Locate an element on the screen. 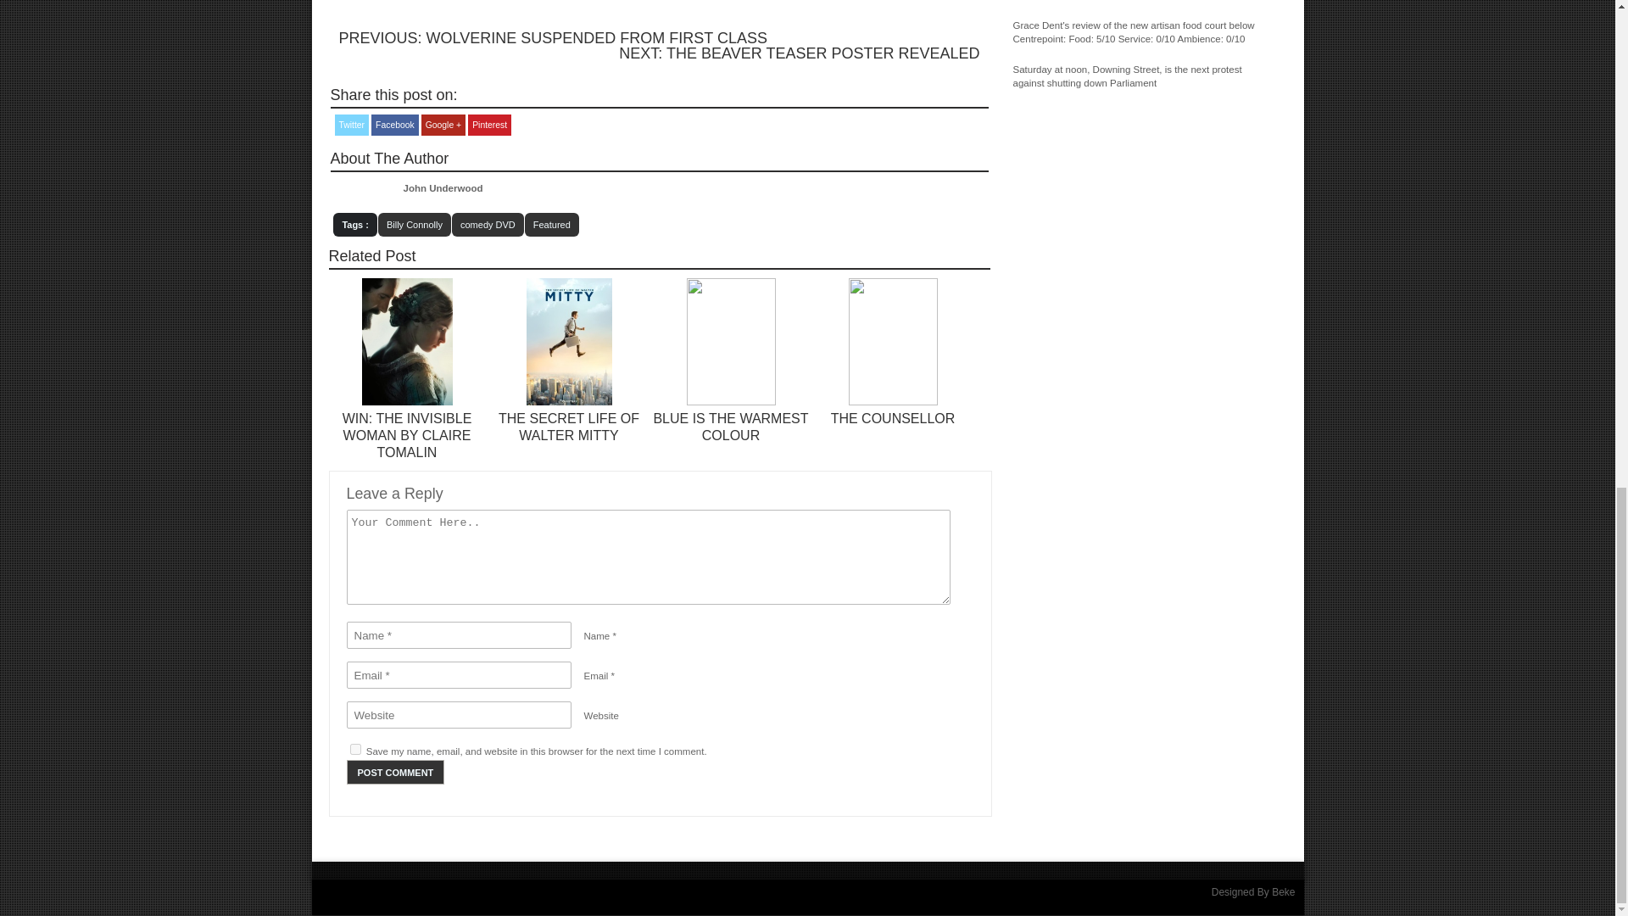 Image resolution: width=1628 pixels, height=916 pixels. Blue Is the Warmest Colour is located at coordinates (731, 401).